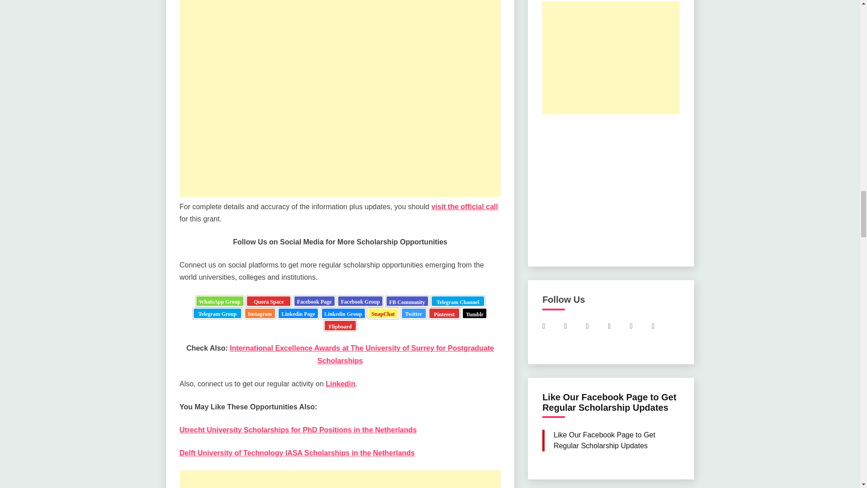 The width and height of the screenshot is (867, 488). What do you see at coordinates (389, 214) in the screenshot?
I see `visit the official call` at bounding box center [389, 214].